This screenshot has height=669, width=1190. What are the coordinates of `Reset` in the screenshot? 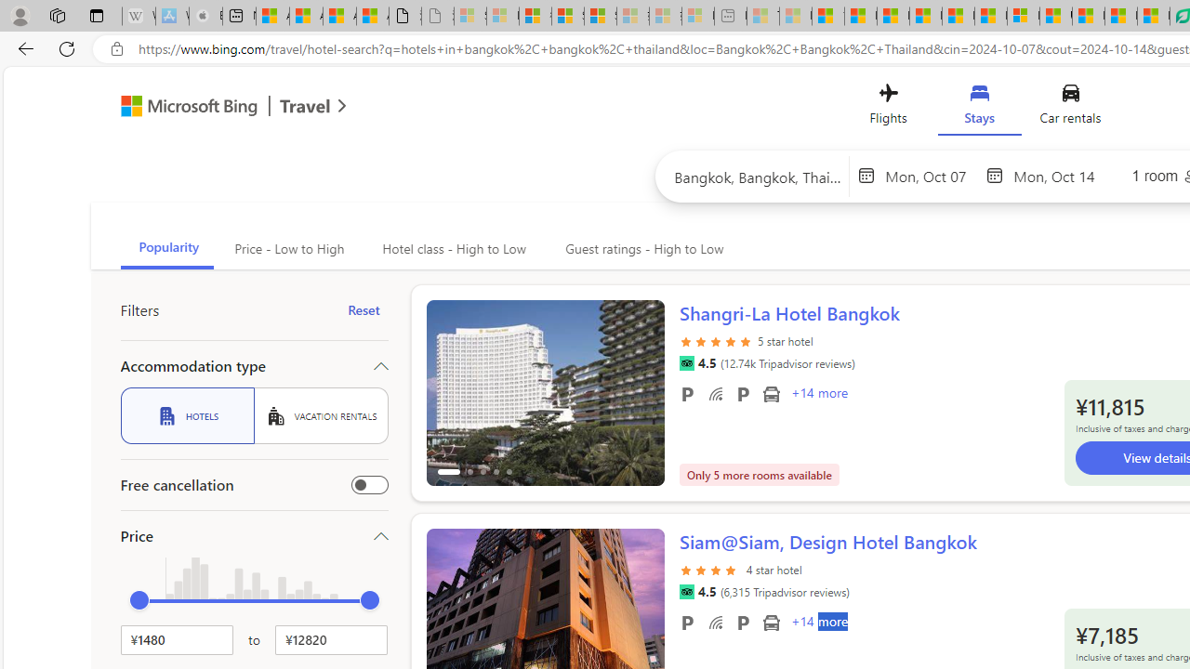 It's located at (364, 310).